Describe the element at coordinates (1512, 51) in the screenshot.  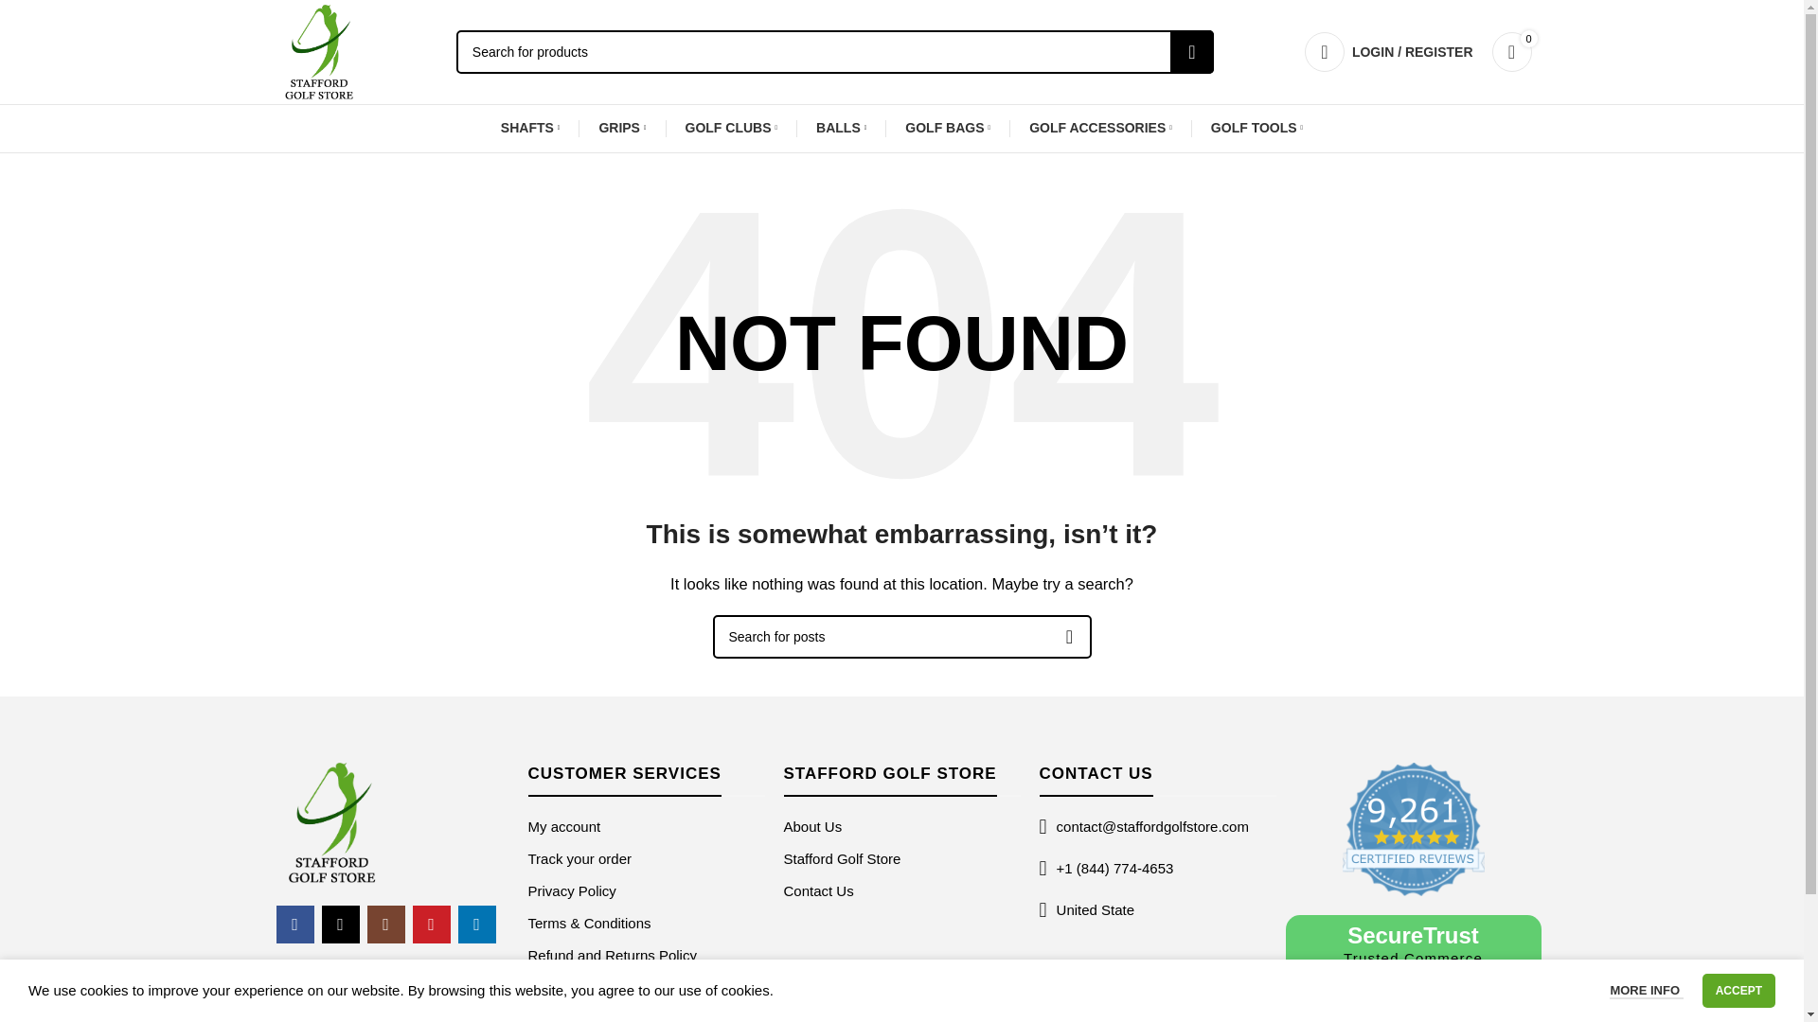
I see `Shopping cart` at that location.